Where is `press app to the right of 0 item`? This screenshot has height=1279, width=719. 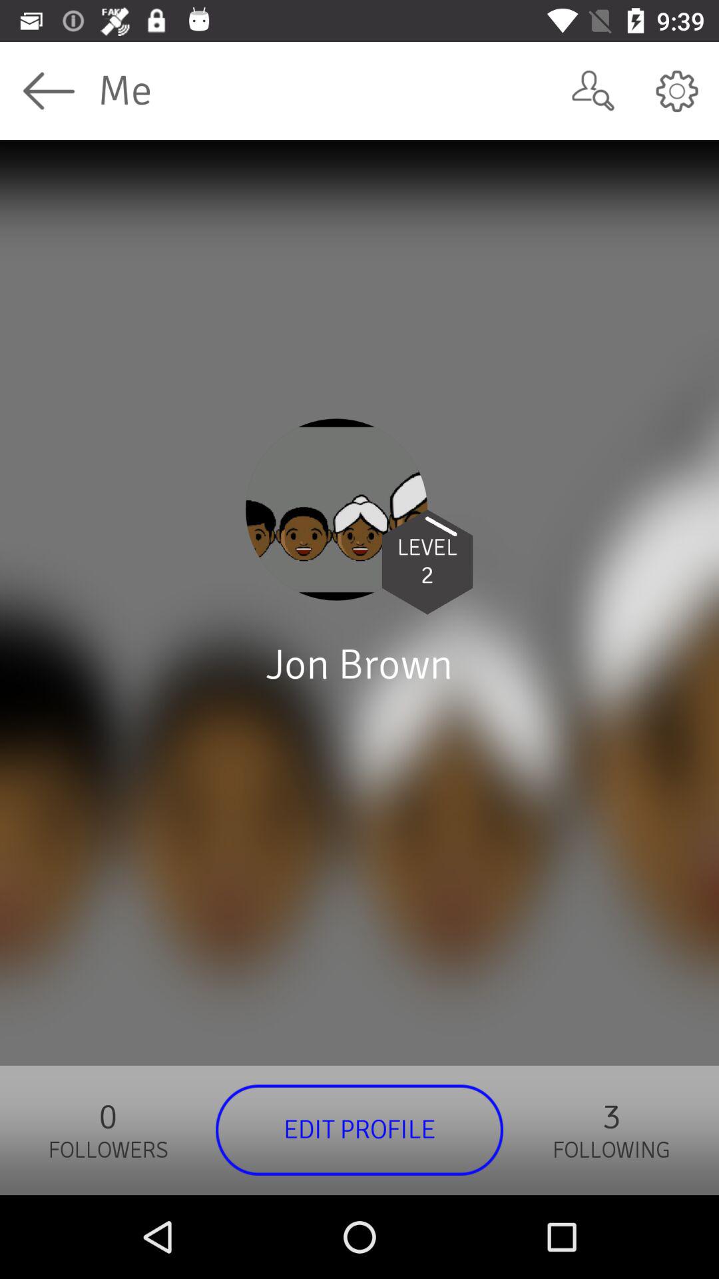
press app to the right of 0 item is located at coordinates (359, 1130).